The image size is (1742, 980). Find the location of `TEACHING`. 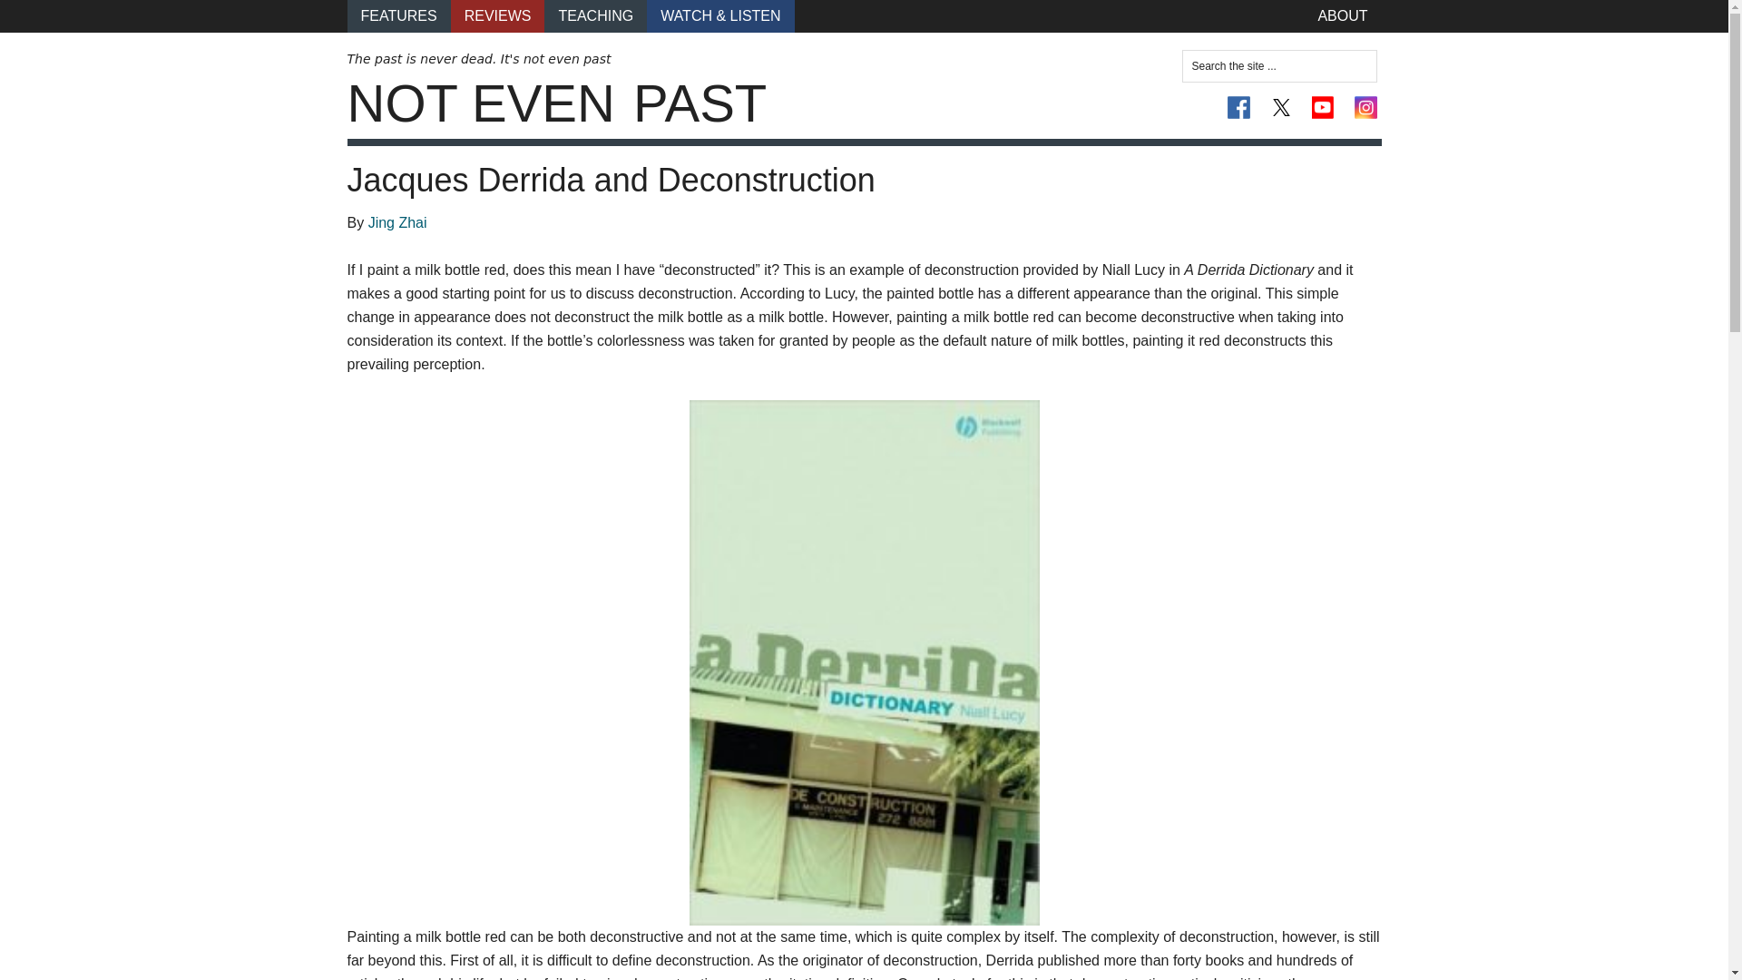

TEACHING is located at coordinates (595, 16).